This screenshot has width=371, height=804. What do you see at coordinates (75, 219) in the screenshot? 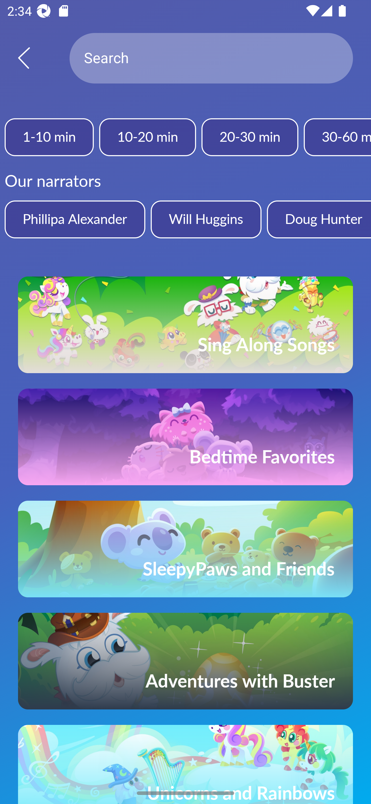
I see `Phillipa Alexander` at bounding box center [75, 219].